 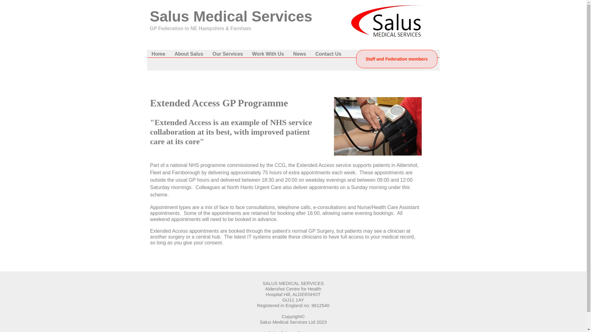 What do you see at coordinates (159, 54) in the screenshot?
I see `Home` at bounding box center [159, 54].